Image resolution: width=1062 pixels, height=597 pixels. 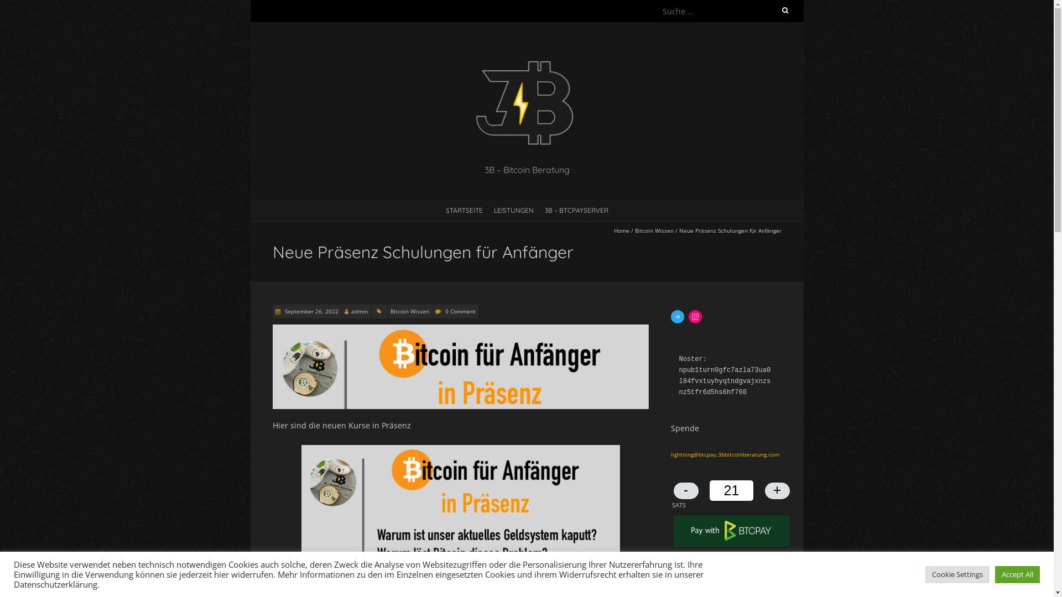 I want to click on Bitcoin Wissen, so click(x=654, y=231).